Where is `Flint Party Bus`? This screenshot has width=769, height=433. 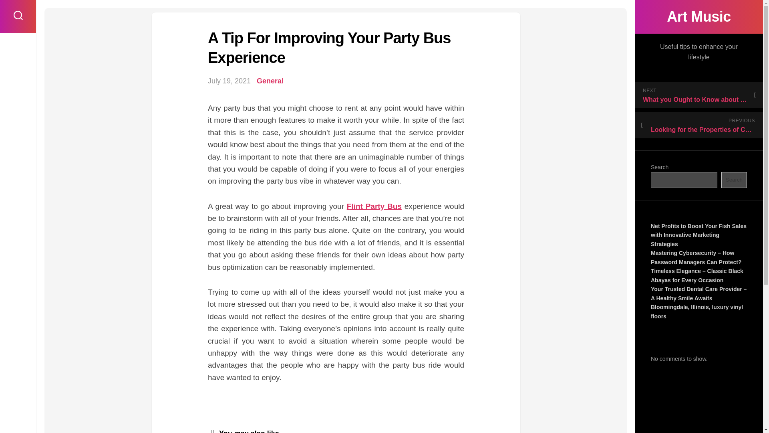
Flint Party Bus is located at coordinates (374, 206).